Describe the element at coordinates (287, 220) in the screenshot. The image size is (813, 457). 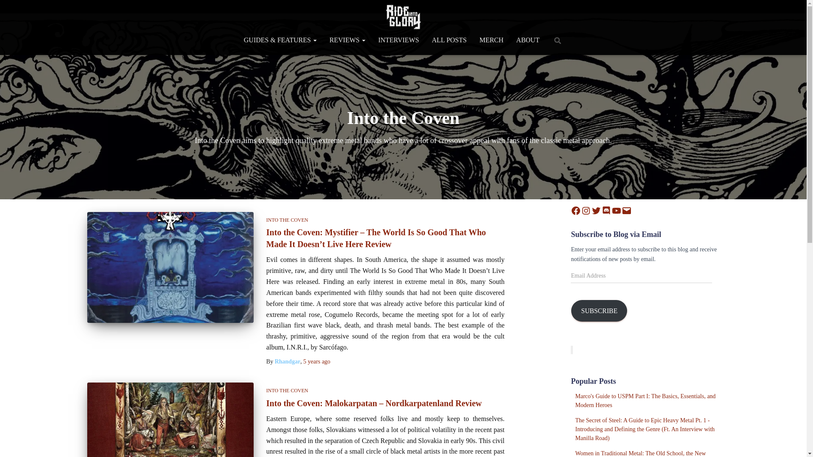
I see `INTO THE COVEN` at that location.